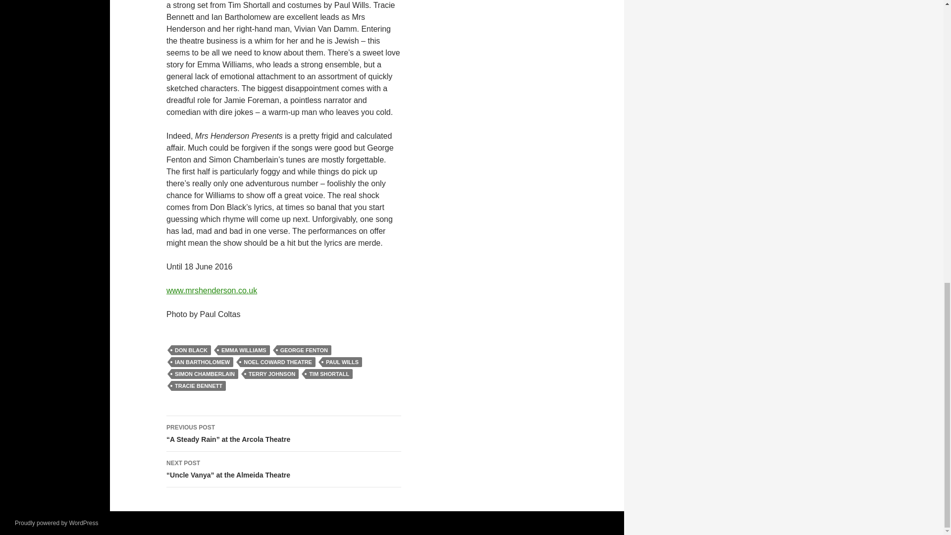  What do you see at coordinates (205, 374) in the screenshot?
I see `SIMON CHAMBERLAIN` at bounding box center [205, 374].